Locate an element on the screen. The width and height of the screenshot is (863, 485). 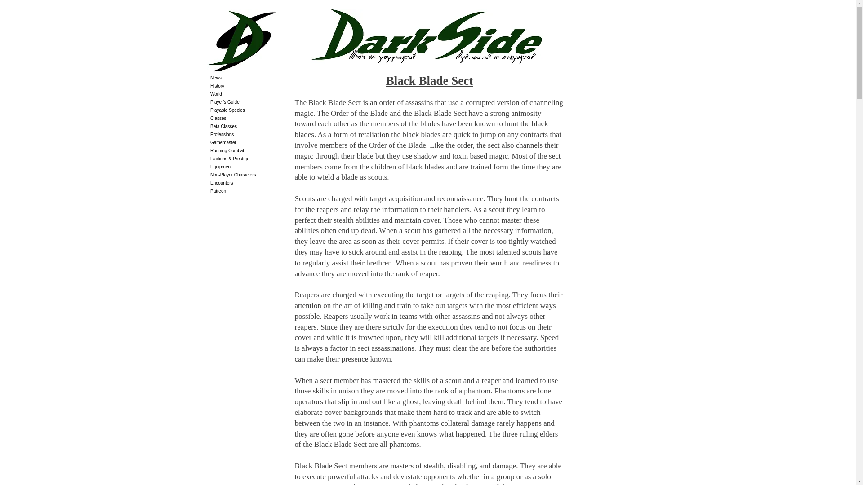
News is located at coordinates (248, 78).